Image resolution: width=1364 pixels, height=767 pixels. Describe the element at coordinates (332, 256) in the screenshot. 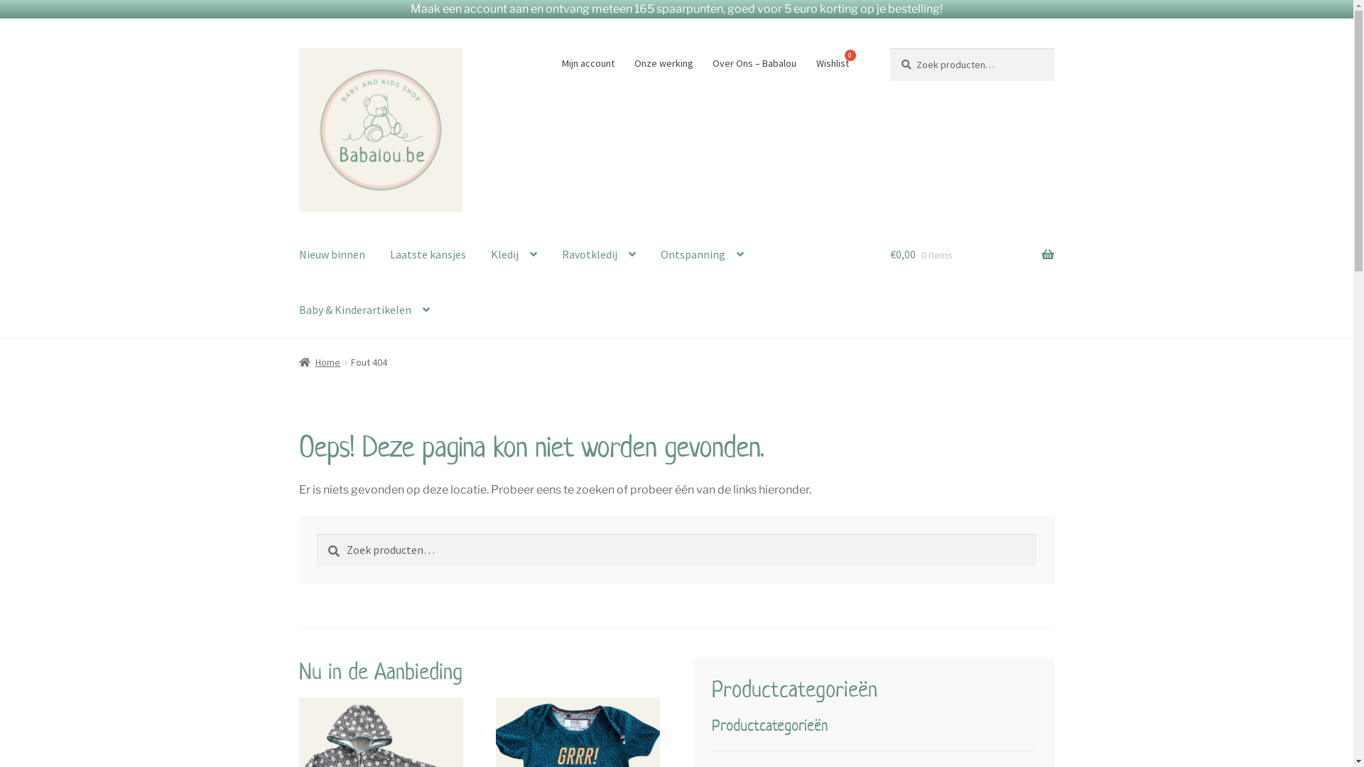

I see `Nieuw binnen` at that location.